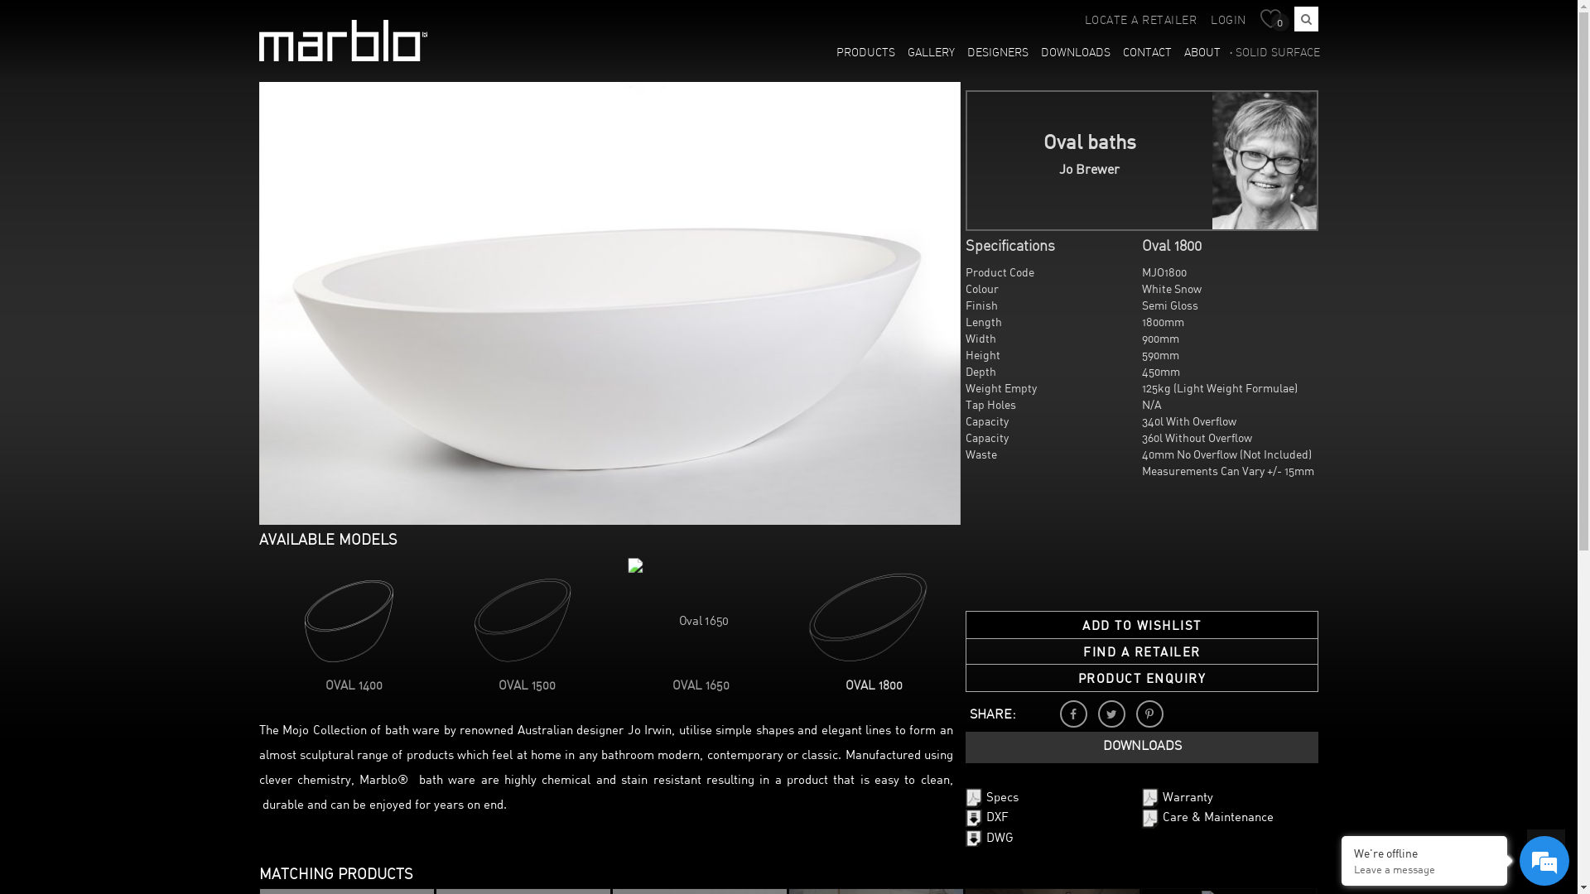  I want to click on Oval 1800, so click(864, 618).